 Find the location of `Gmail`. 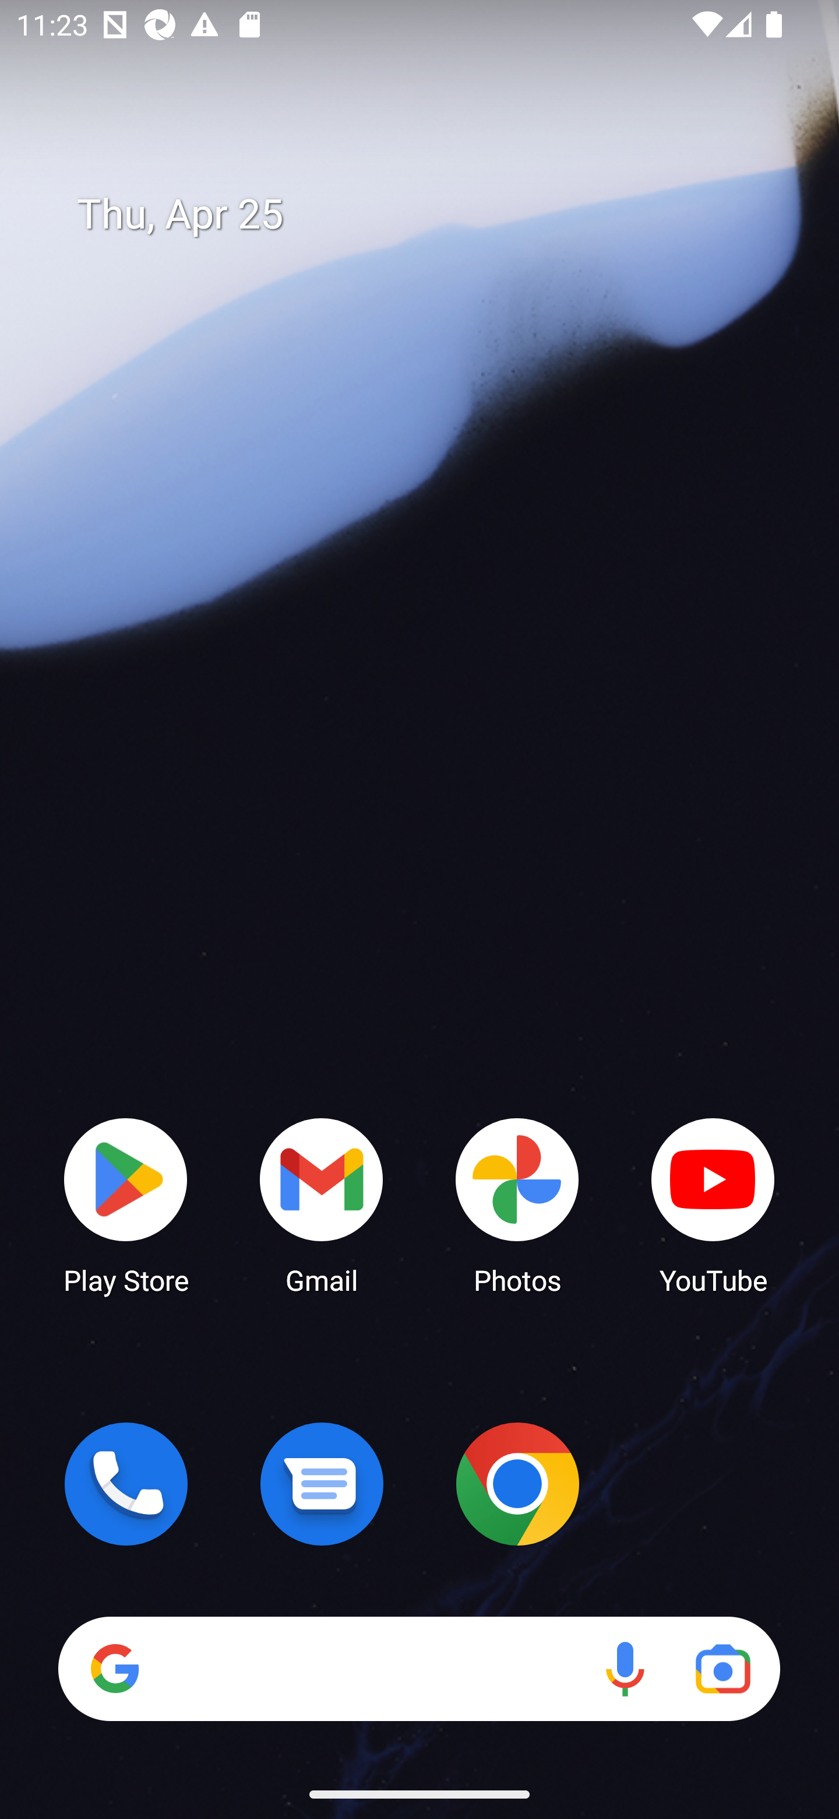

Gmail is located at coordinates (322, 1205).